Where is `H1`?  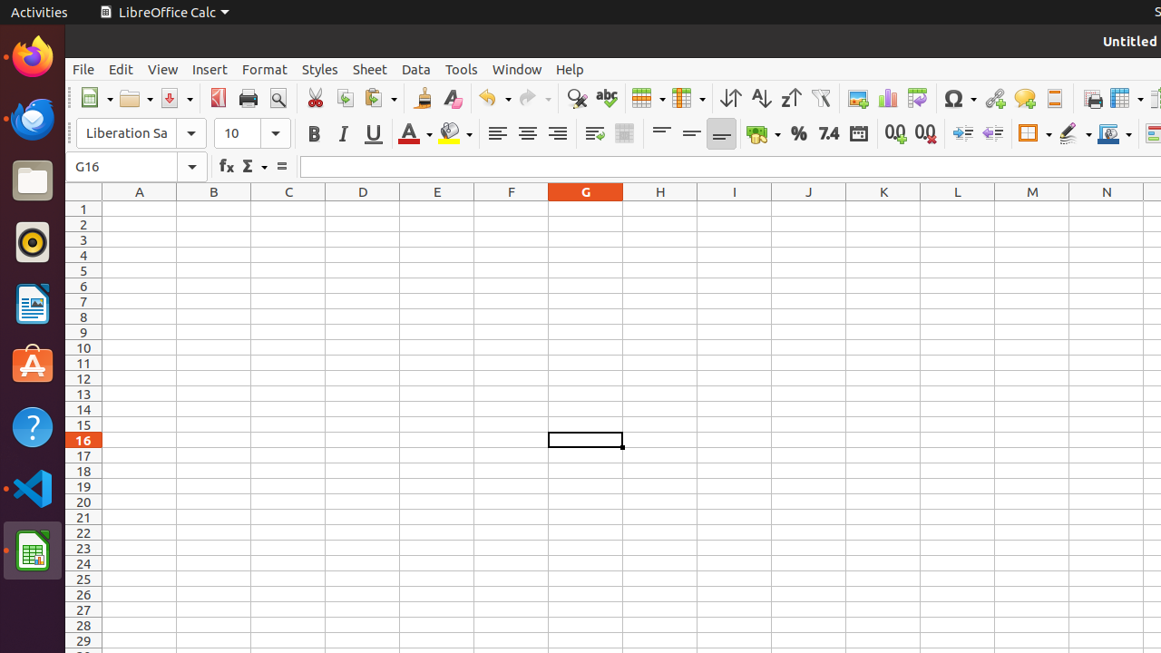 H1 is located at coordinates (660, 209).